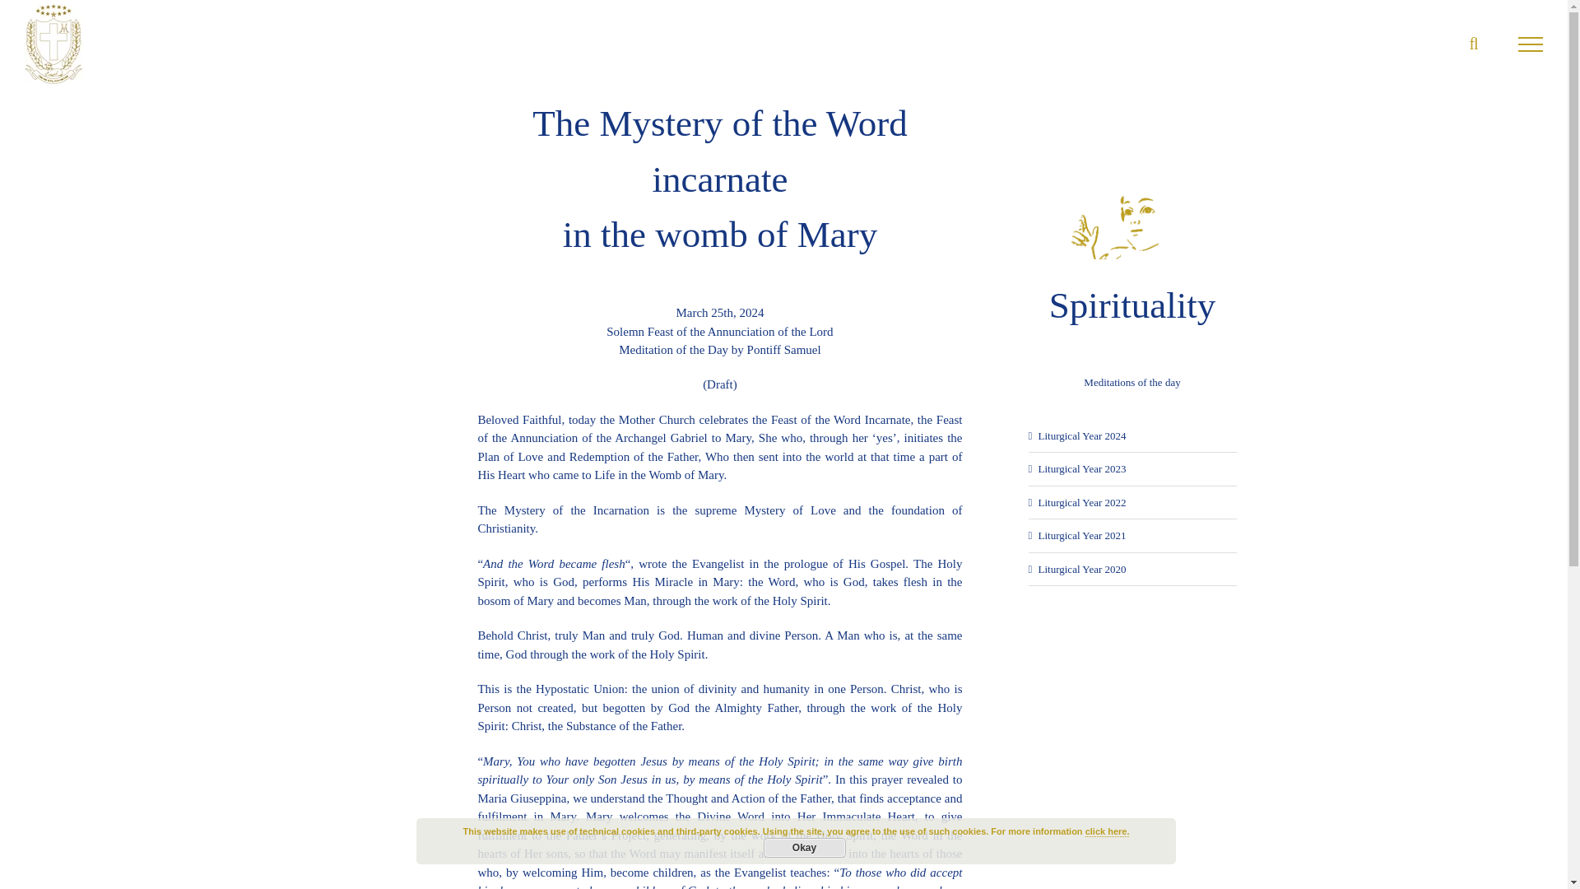 The width and height of the screenshot is (1580, 889). What do you see at coordinates (804, 848) in the screenshot?
I see `Okay` at bounding box center [804, 848].